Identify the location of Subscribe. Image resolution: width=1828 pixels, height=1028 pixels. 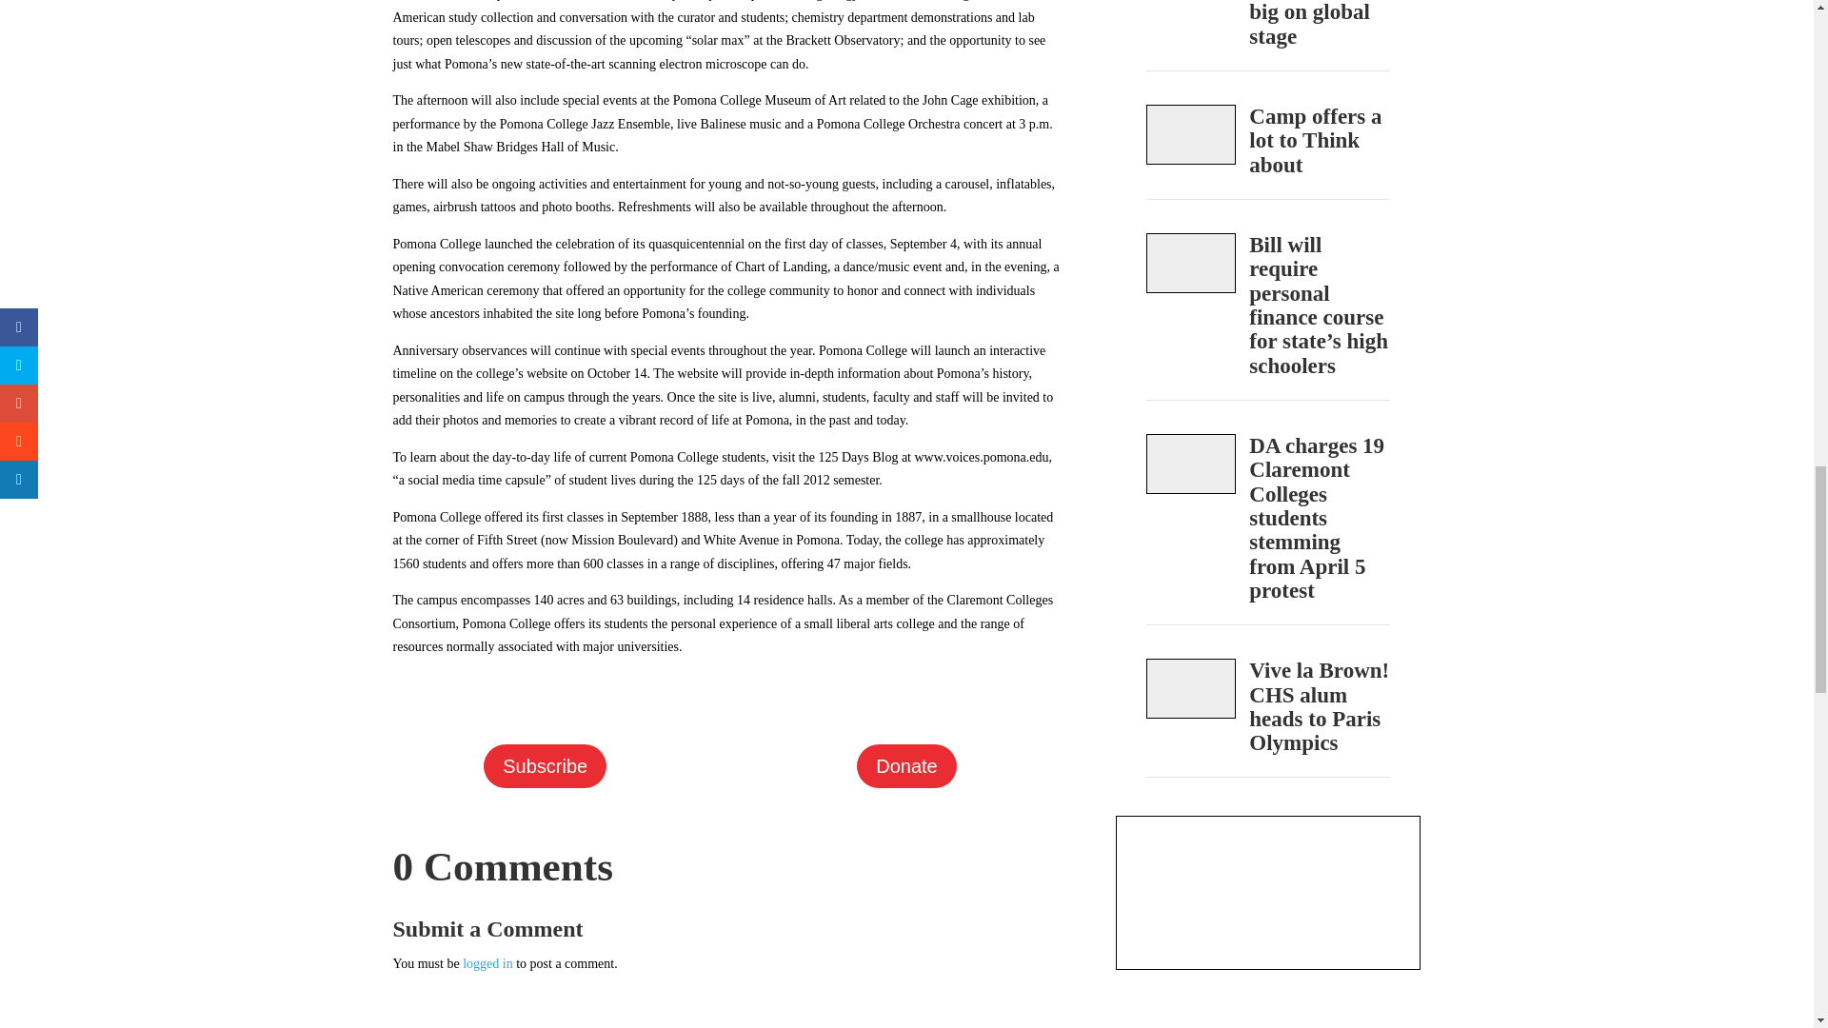
(545, 765).